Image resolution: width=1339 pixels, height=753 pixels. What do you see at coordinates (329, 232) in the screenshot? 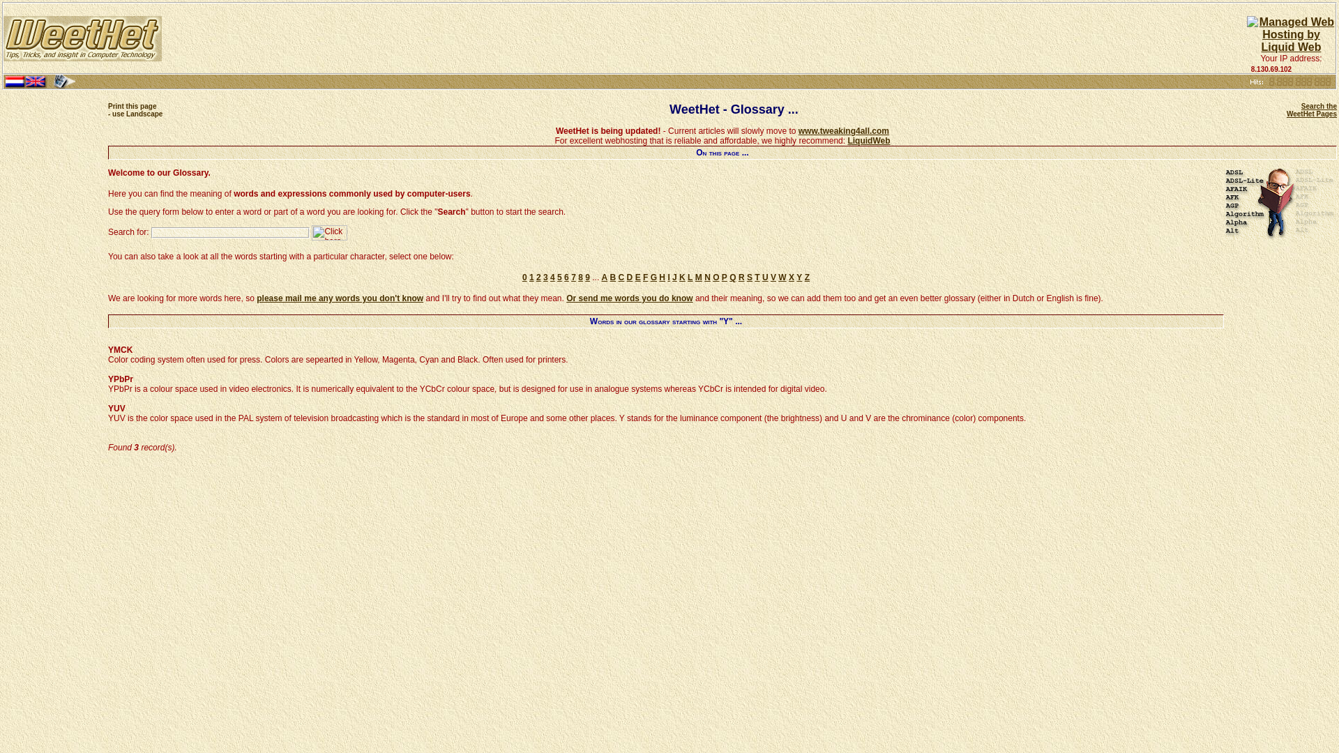
I see `www.tweaking4all.com` at bounding box center [329, 232].